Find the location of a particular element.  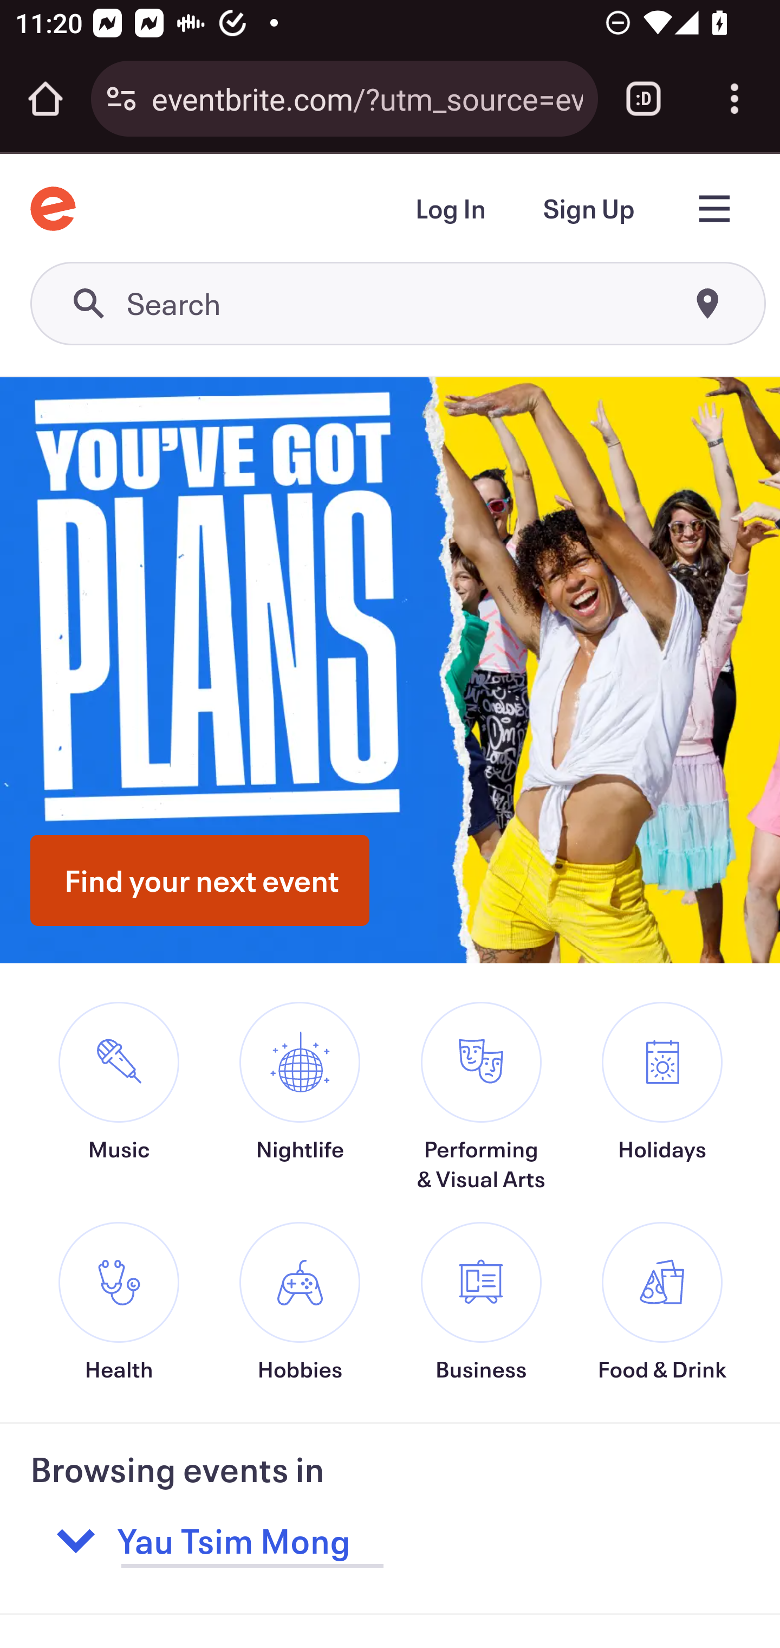

Sign Up is located at coordinates (588, 210).